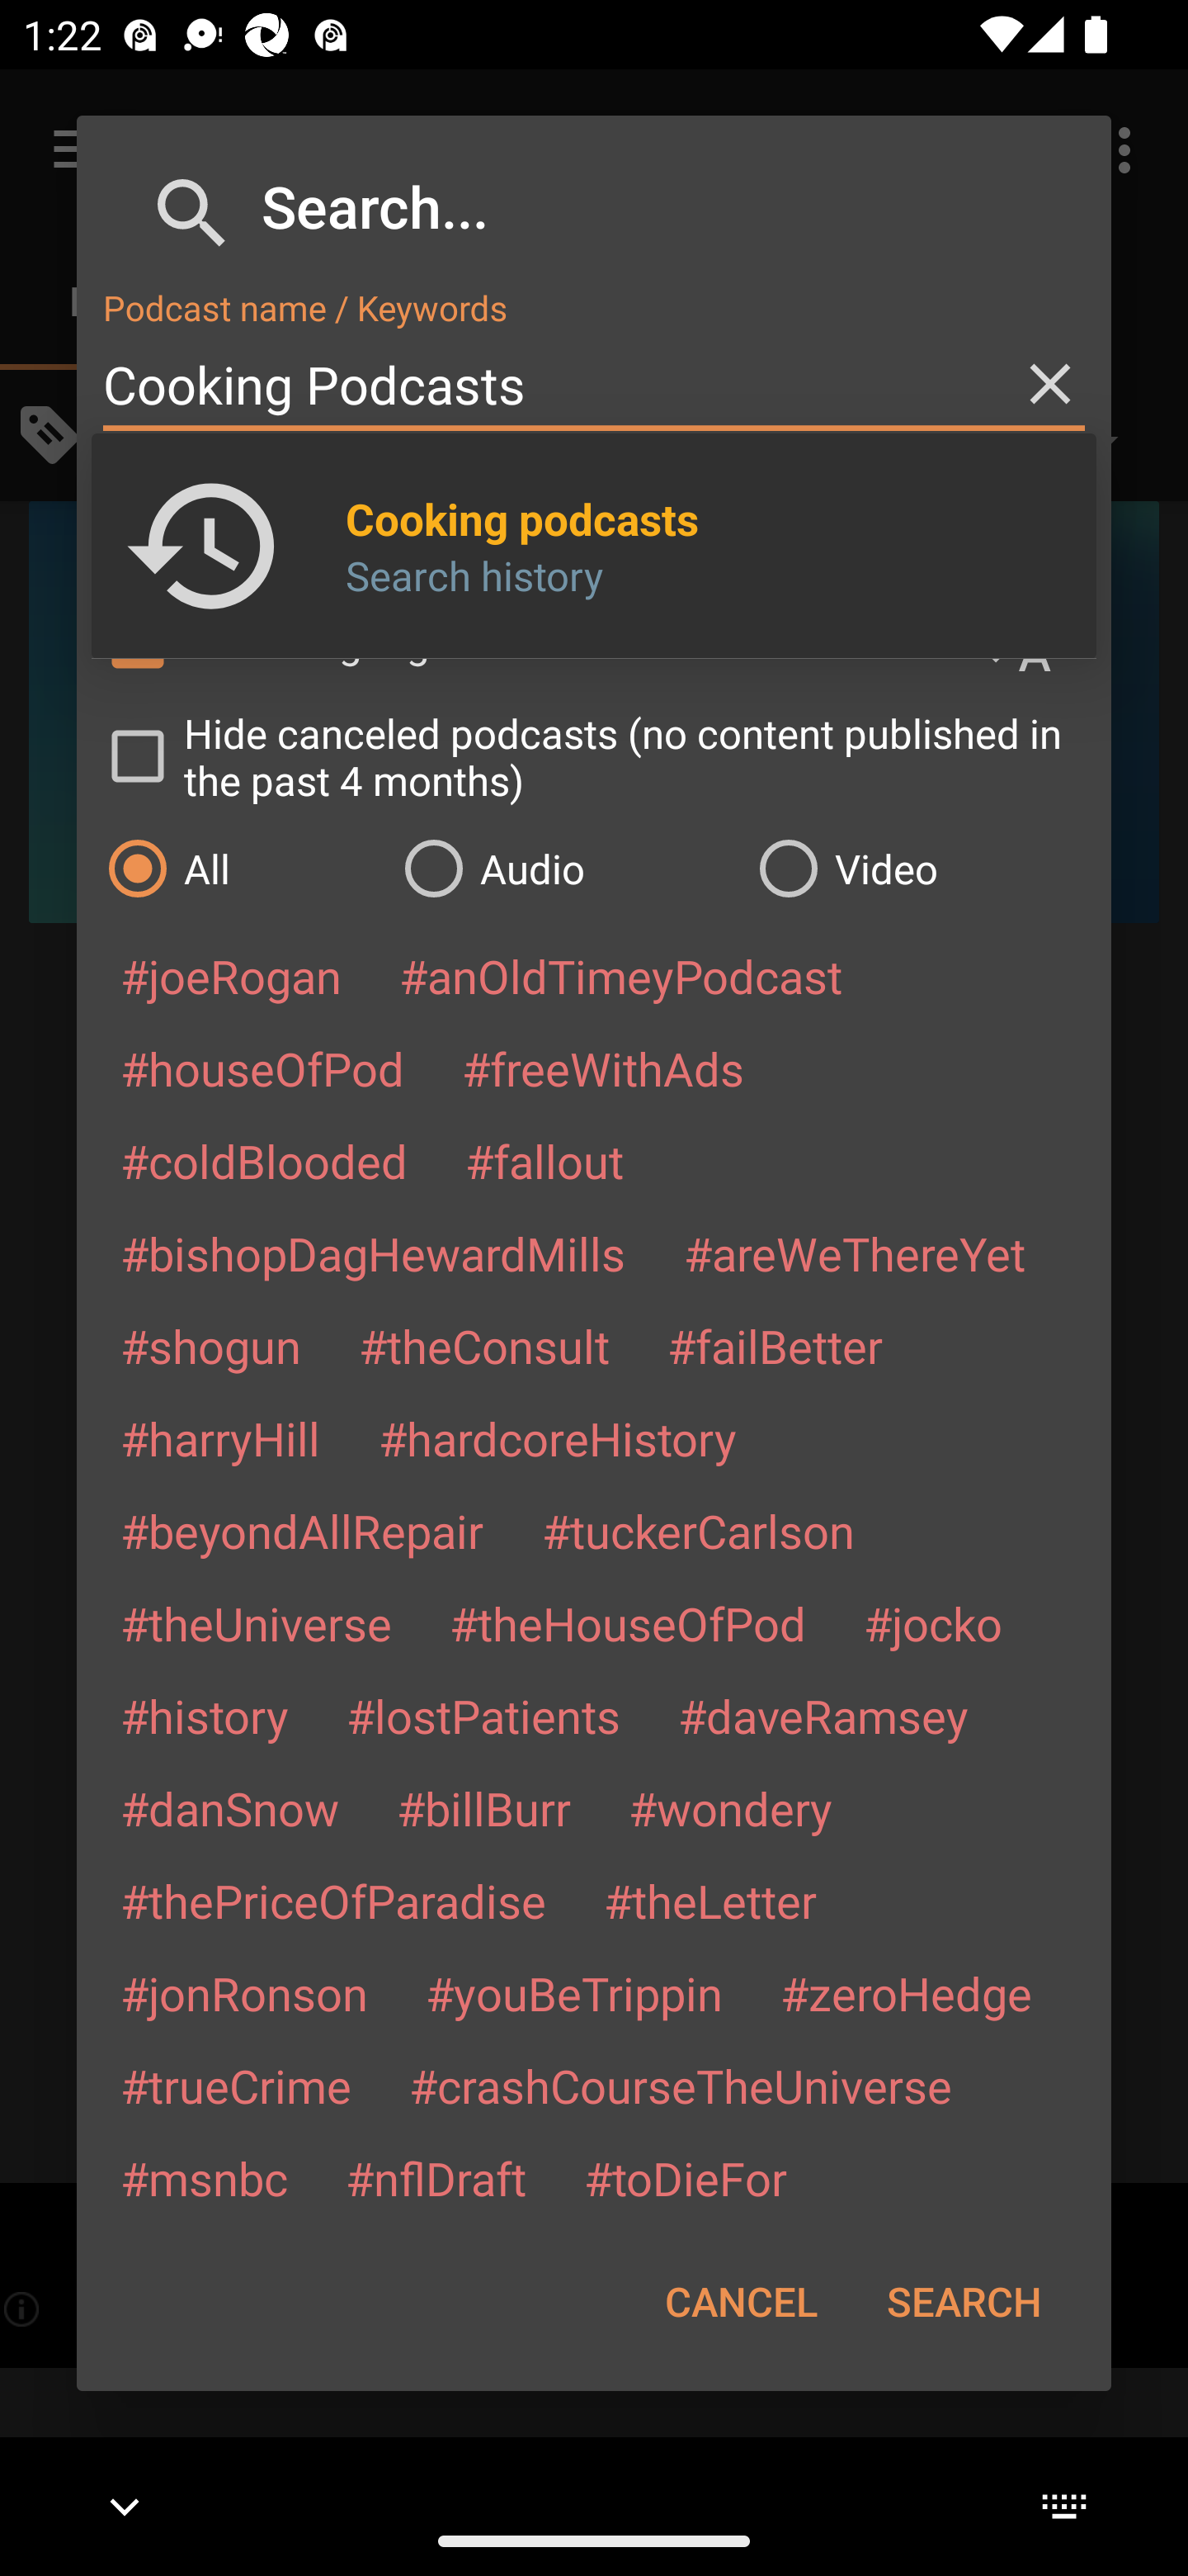 The height and width of the screenshot is (2576, 1188). I want to click on Video, so click(919, 868).